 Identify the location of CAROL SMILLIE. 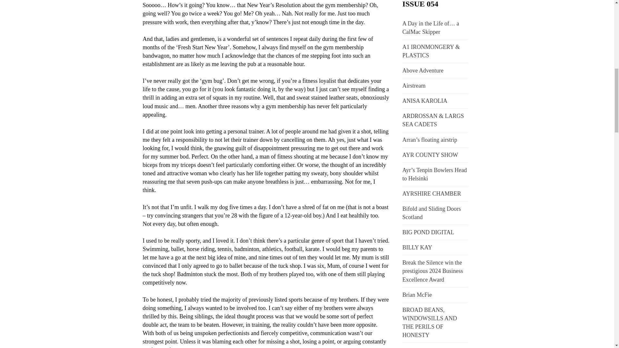
(424, 347).